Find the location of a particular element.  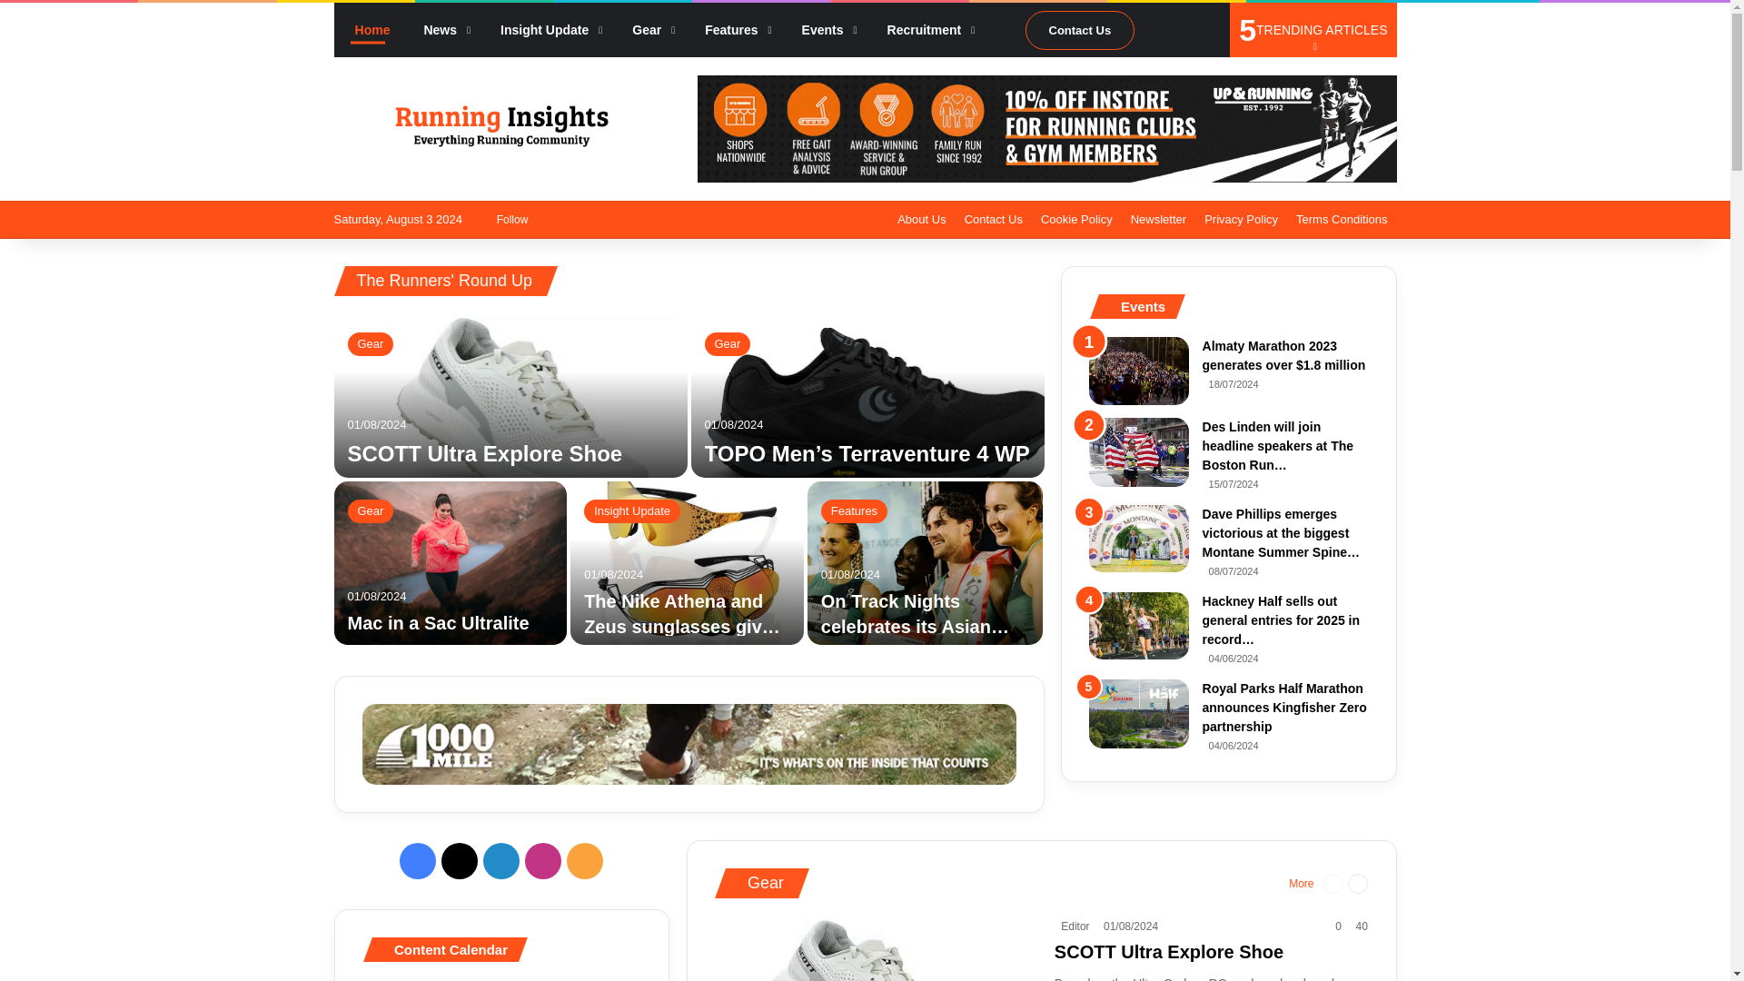

Home is located at coordinates (369, 29).